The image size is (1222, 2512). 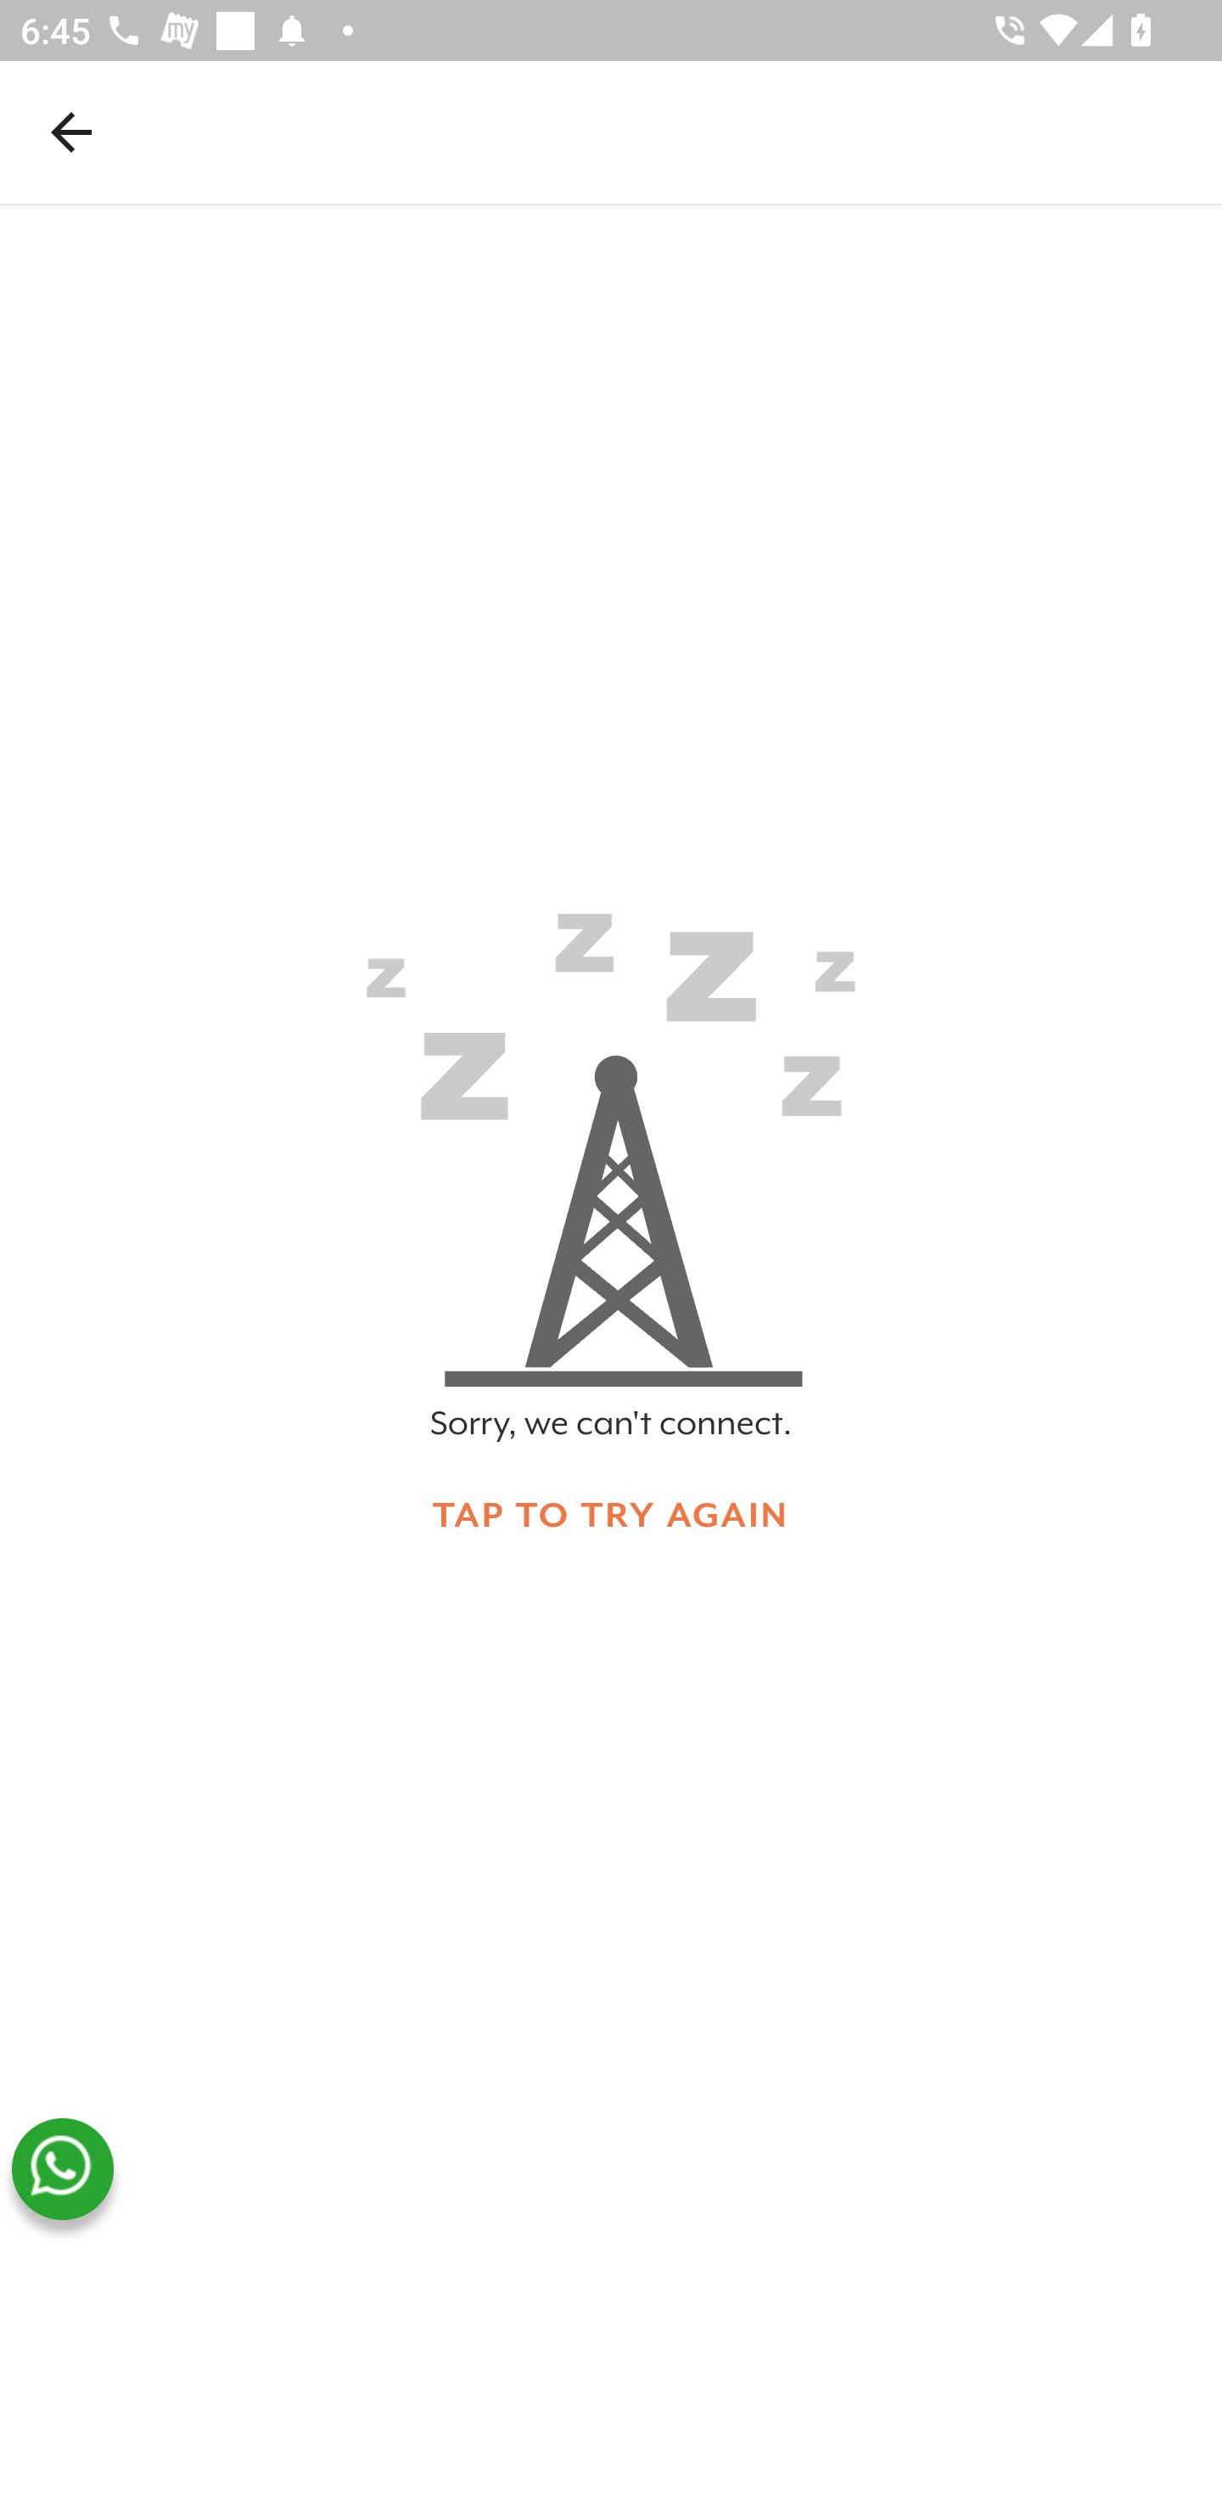 What do you see at coordinates (71, 132) in the screenshot?
I see `Navigate up` at bounding box center [71, 132].